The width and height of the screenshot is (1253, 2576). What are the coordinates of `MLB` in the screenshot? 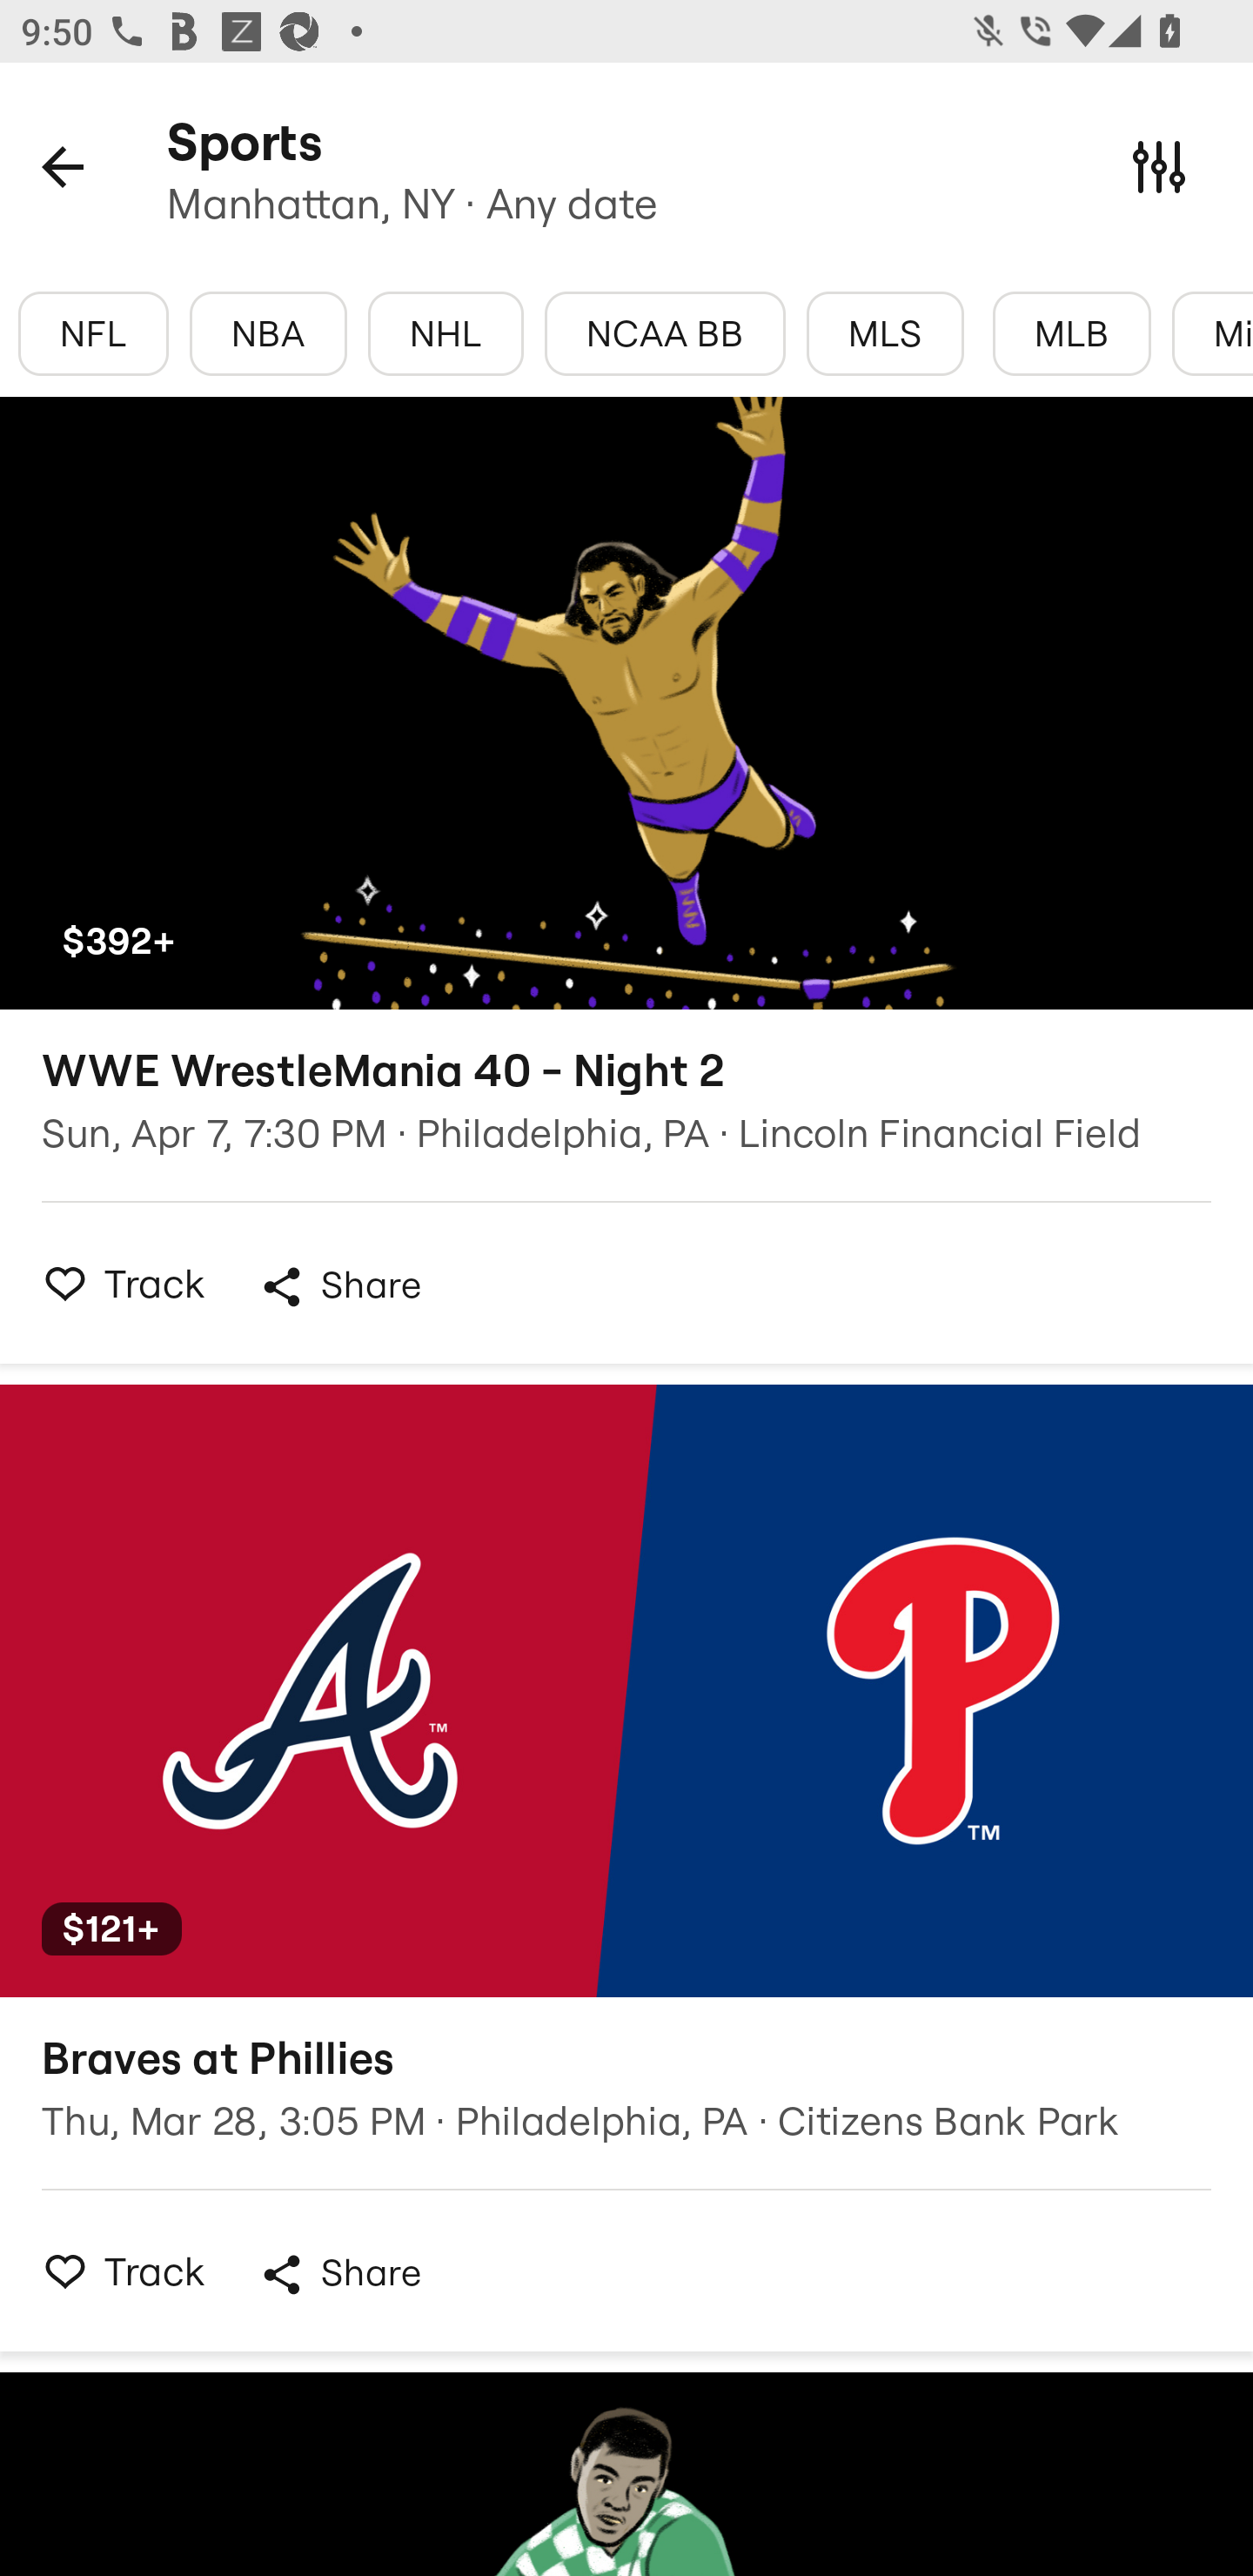 It's located at (1072, 333).